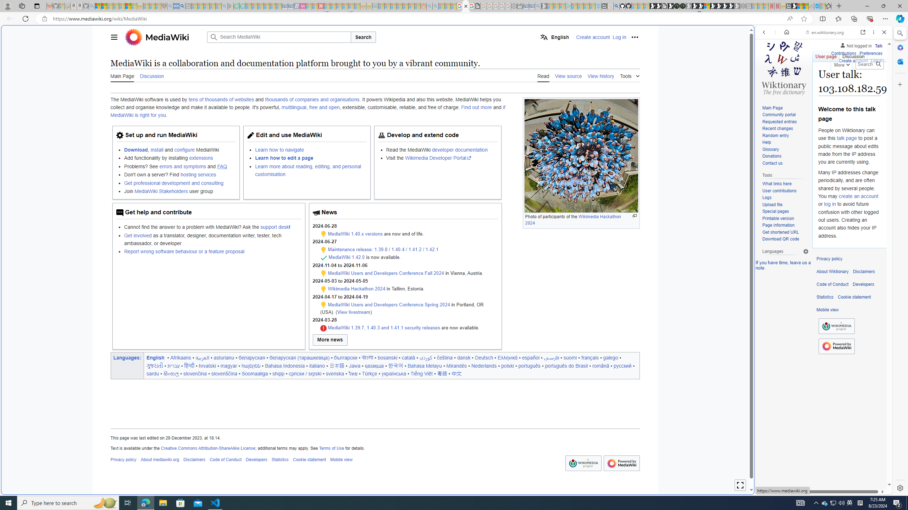 Image resolution: width=908 pixels, height=510 pixels. What do you see at coordinates (785, 184) in the screenshot?
I see `What links here` at bounding box center [785, 184].